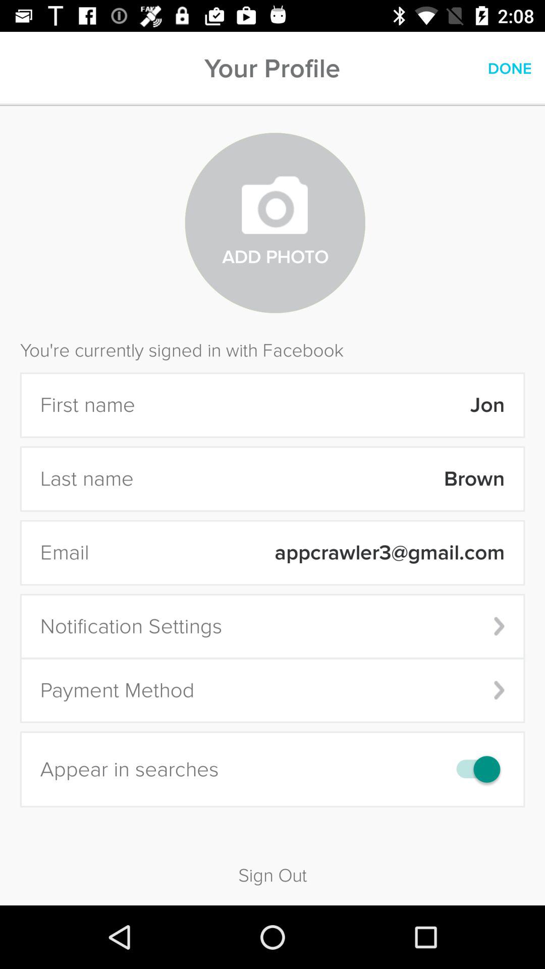 Image resolution: width=545 pixels, height=969 pixels. I want to click on jump until the payment method item, so click(272, 690).